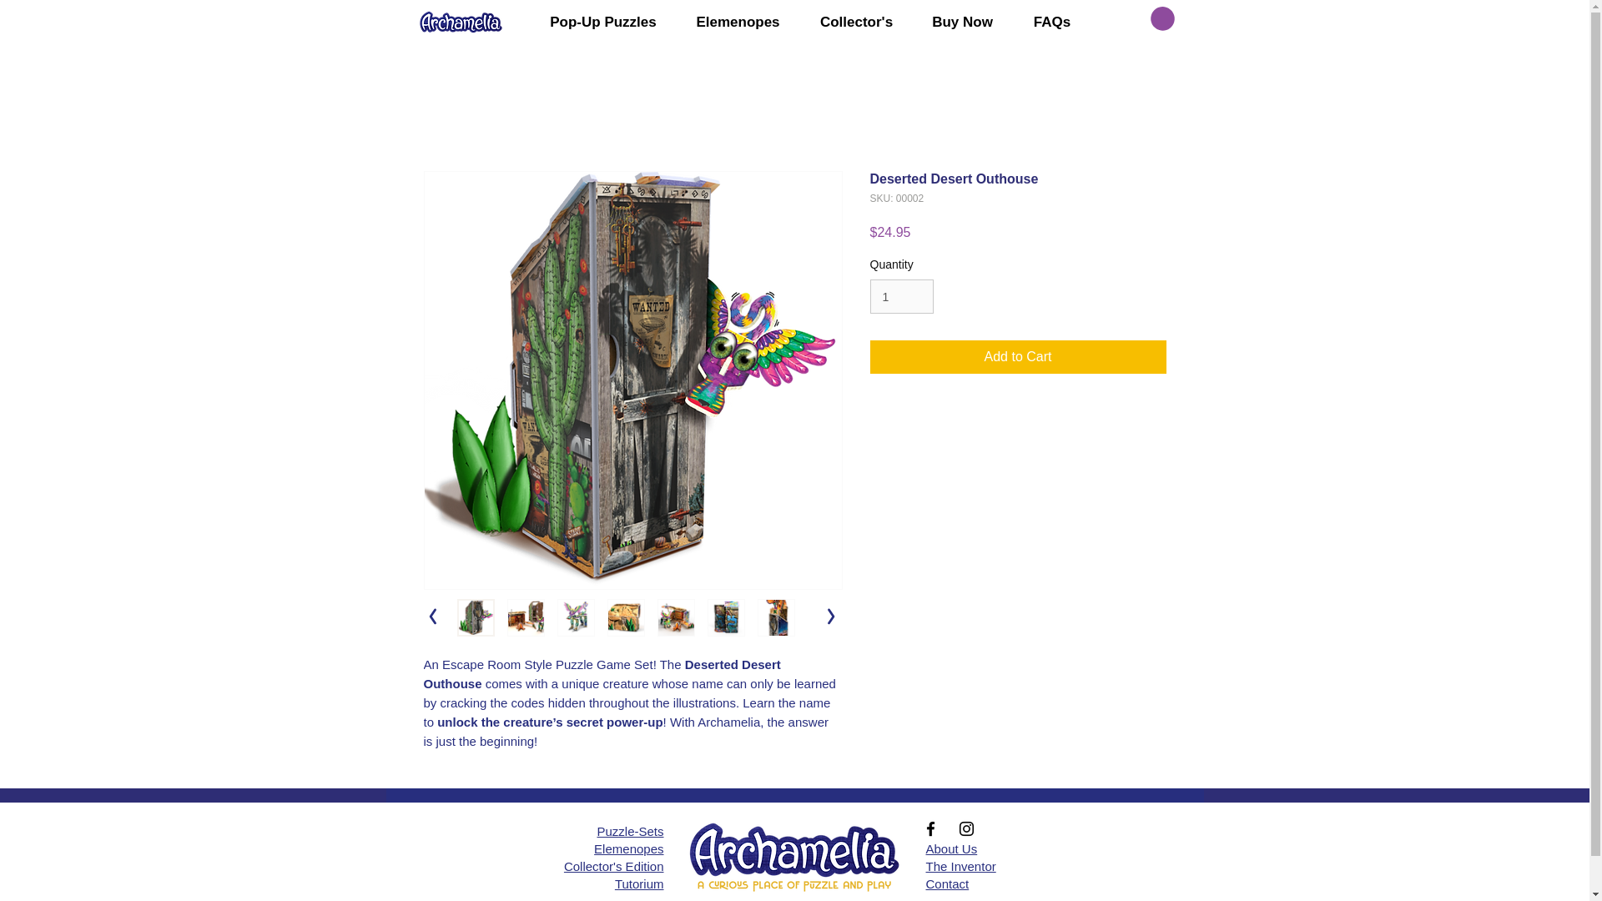  What do you see at coordinates (628, 848) in the screenshot?
I see `Elemenopes` at bounding box center [628, 848].